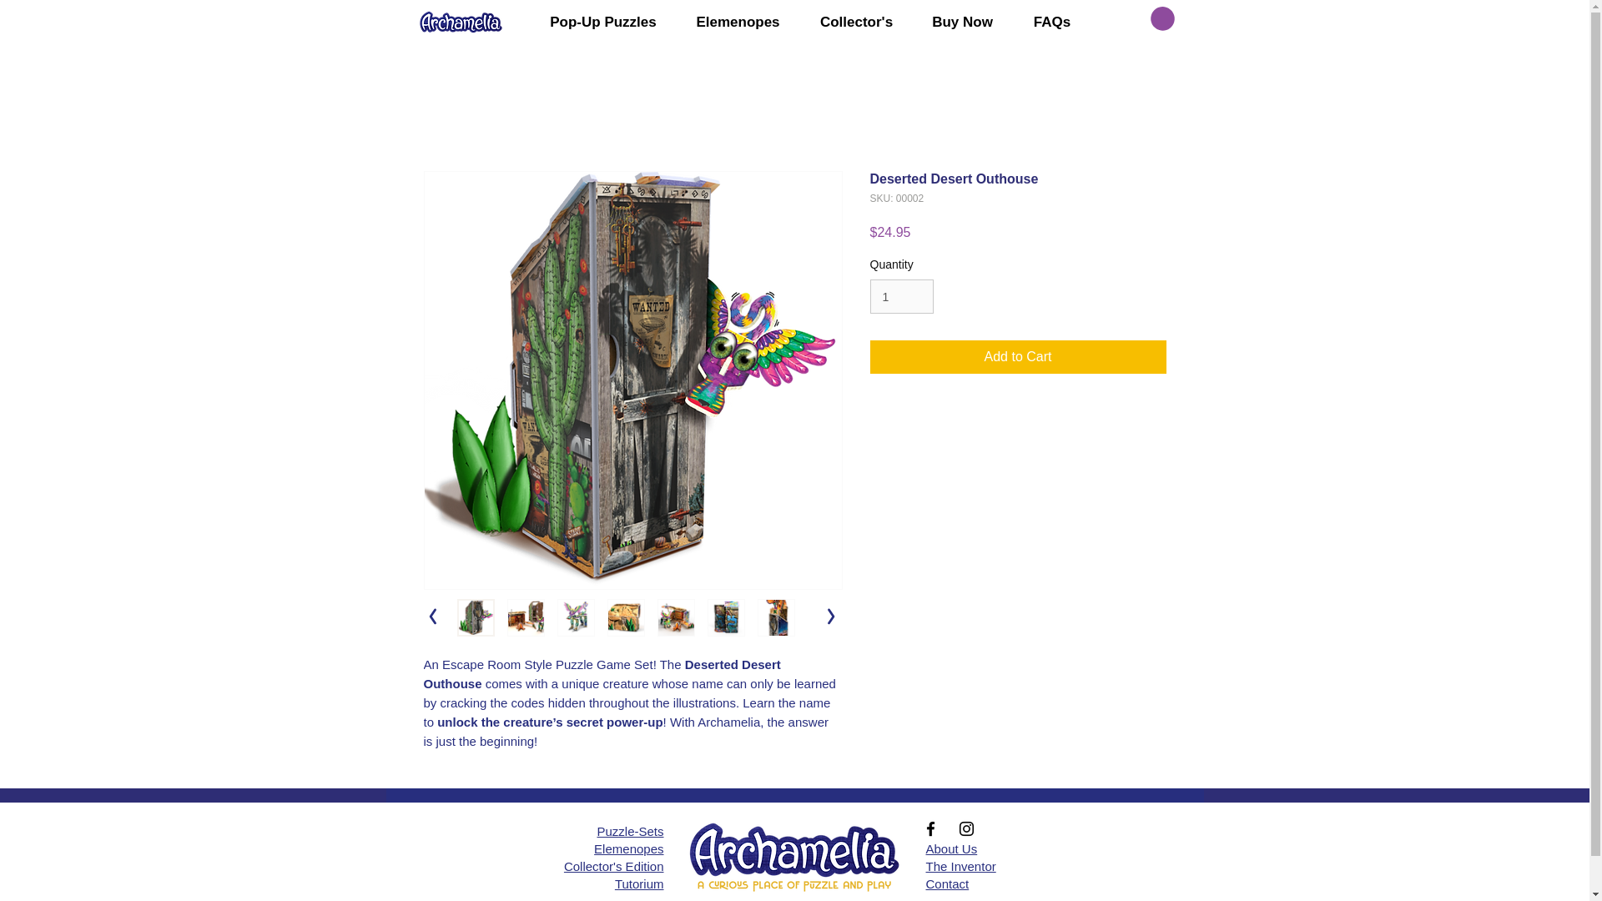  What do you see at coordinates (628, 848) in the screenshot?
I see `Elemenopes` at bounding box center [628, 848].